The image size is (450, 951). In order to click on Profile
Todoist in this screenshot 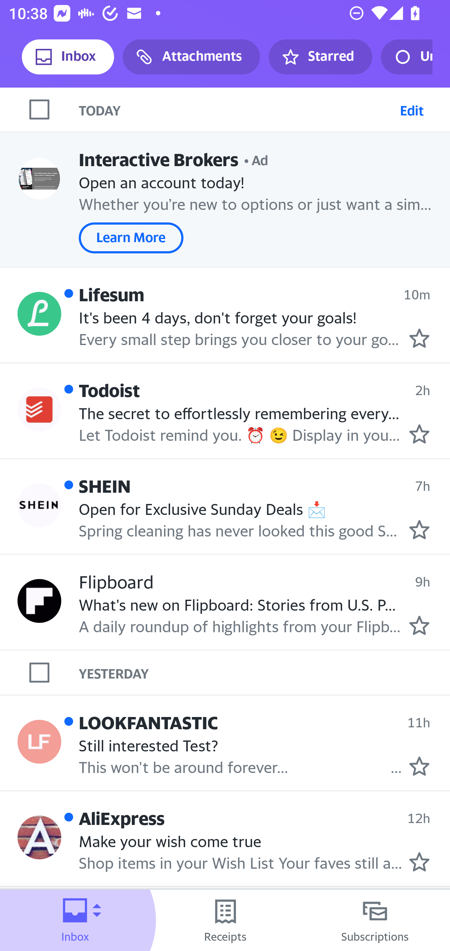, I will do `click(39, 410)`.